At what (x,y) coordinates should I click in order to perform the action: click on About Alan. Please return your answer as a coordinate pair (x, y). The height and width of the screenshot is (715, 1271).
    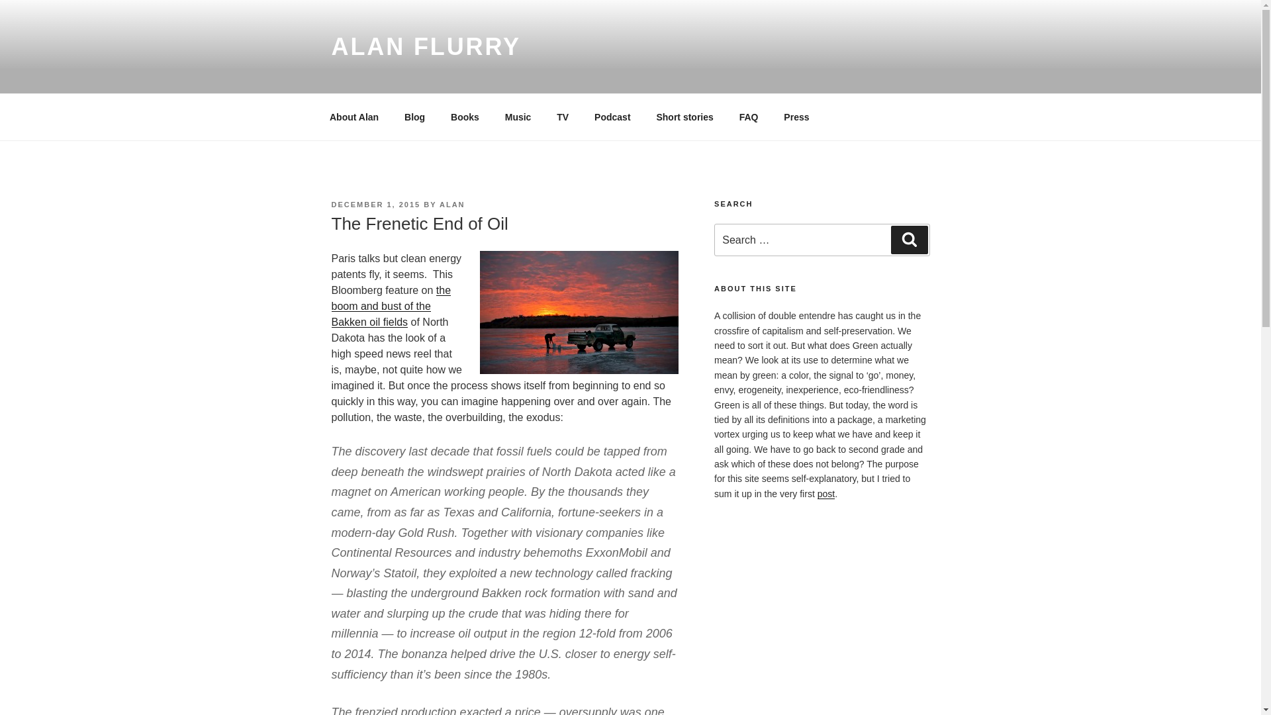
    Looking at the image, I should click on (353, 117).